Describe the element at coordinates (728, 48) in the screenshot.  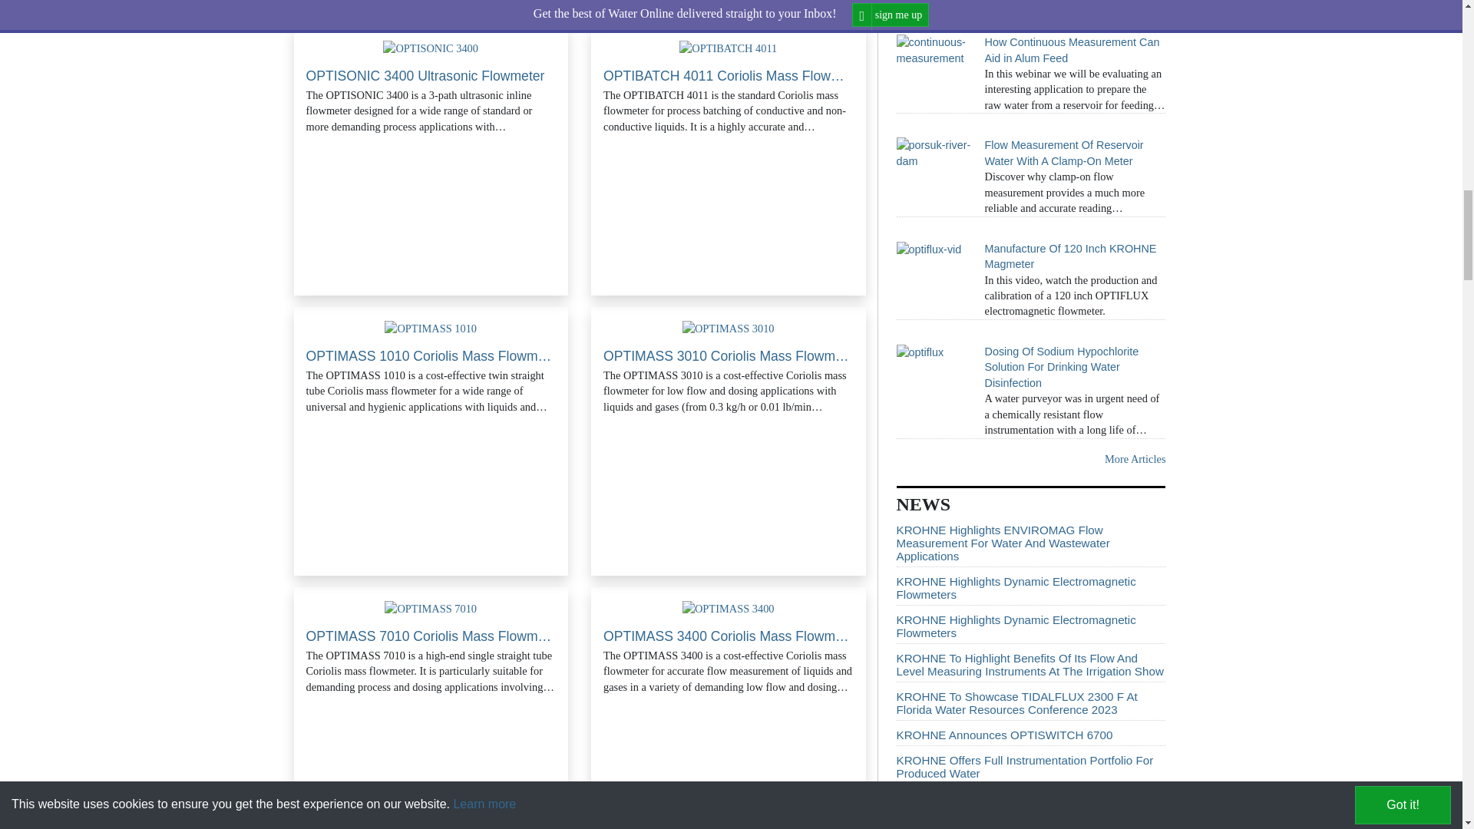
I see `OPTIBATCH 4011 Coriolis Mass Flowmeter` at that location.